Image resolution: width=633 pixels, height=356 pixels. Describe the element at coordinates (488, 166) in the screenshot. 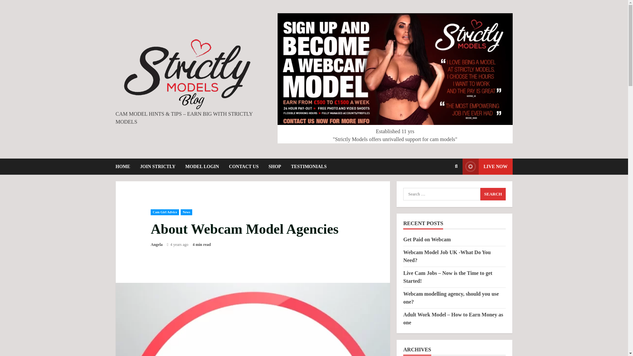

I see `LIVE NOW` at that location.